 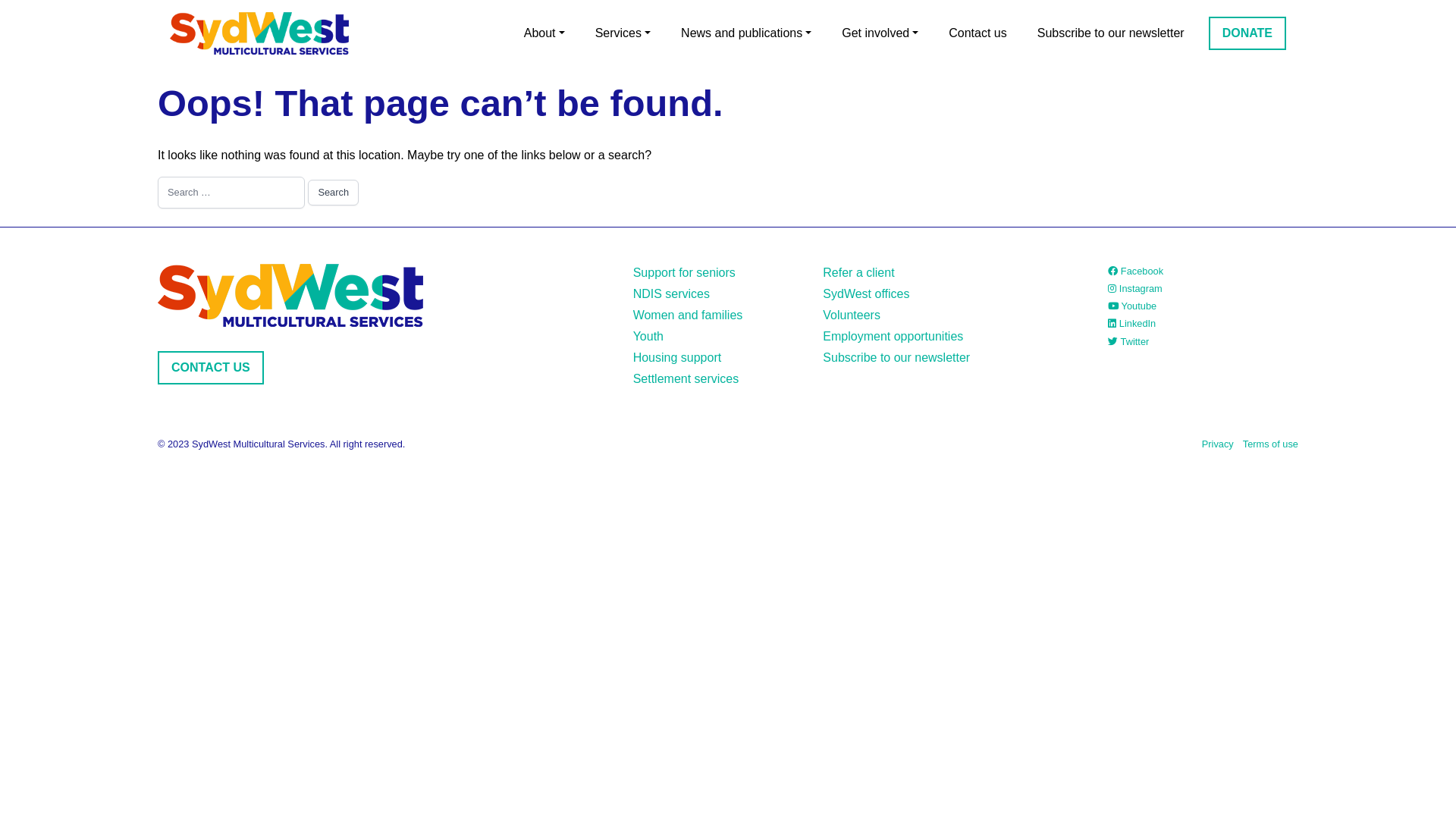 What do you see at coordinates (866, 294) in the screenshot?
I see `SydWest offices` at bounding box center [866, 294].